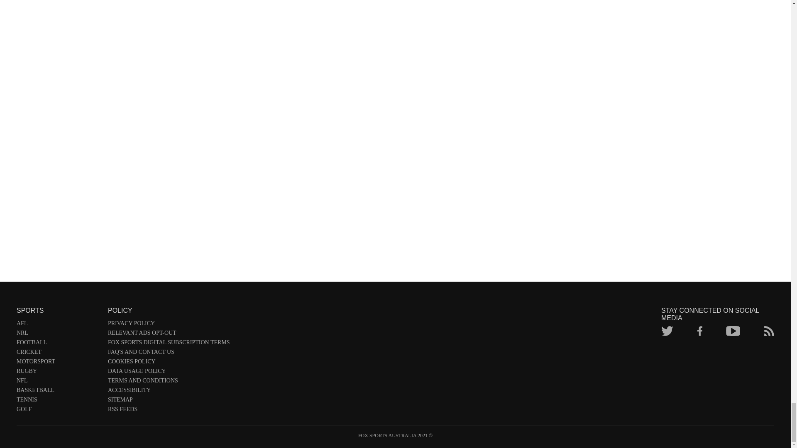 The image size is (797, 448). I want to click on GOLF, so click(58, 411).